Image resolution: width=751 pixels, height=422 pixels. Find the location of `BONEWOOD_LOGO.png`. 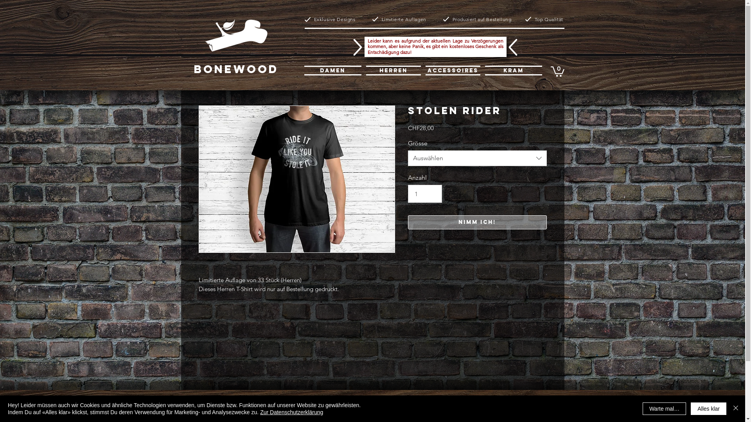

BONEWOOD_LOGO.png is located at coordinates (236, 35).